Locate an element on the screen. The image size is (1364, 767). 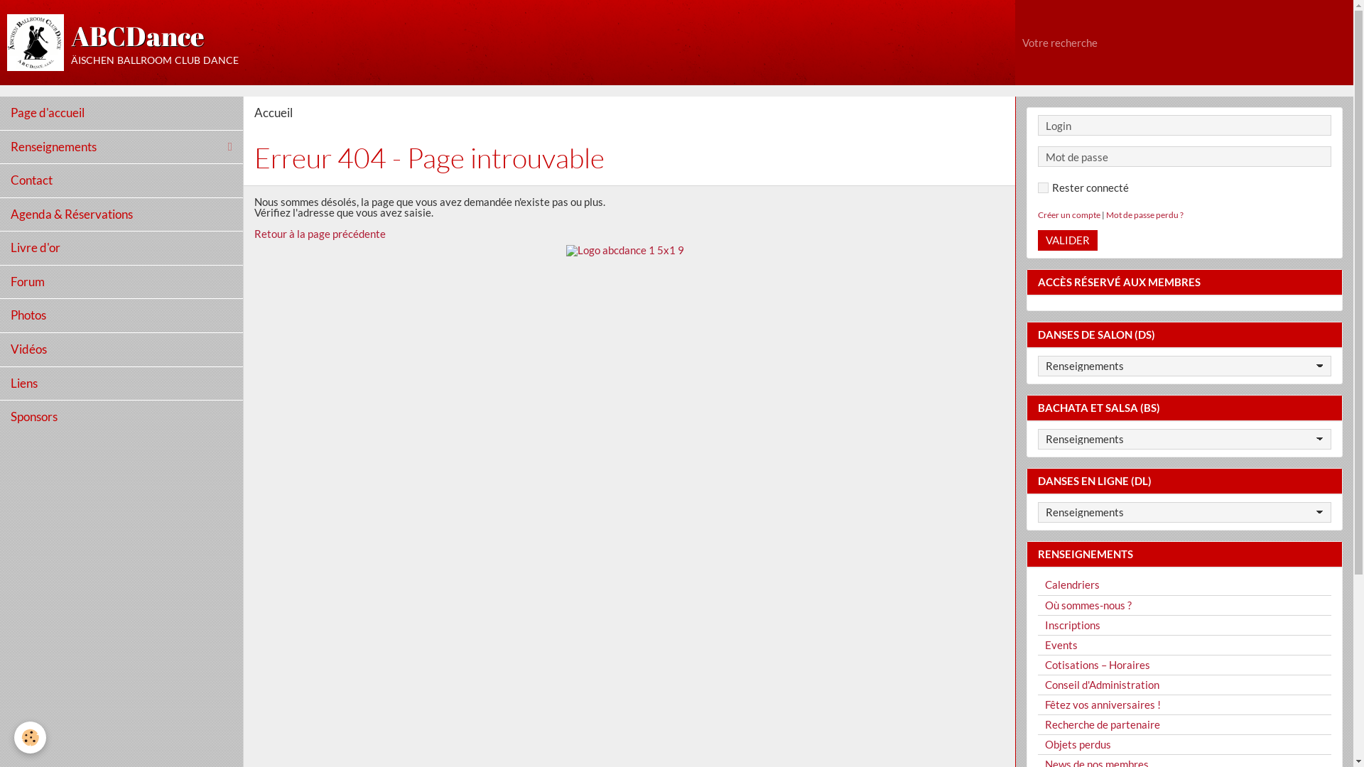
Sponsors is located at coordinates (121, 418).